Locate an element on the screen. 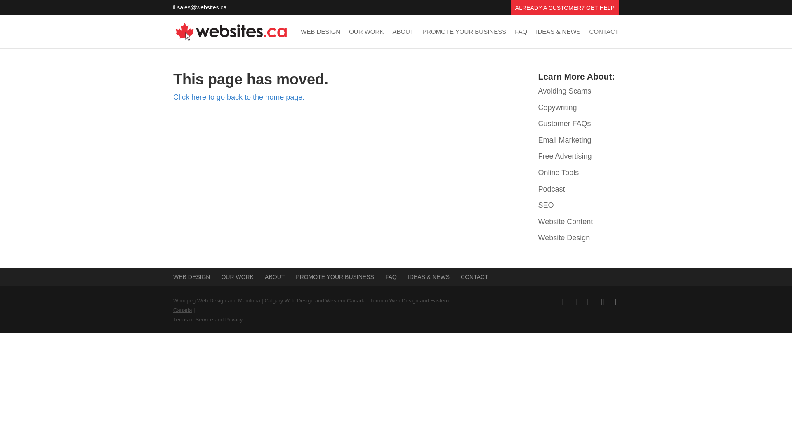 This screenshot has width=792, height=445. Avoiding Scams is located at coordinates (565, 91).